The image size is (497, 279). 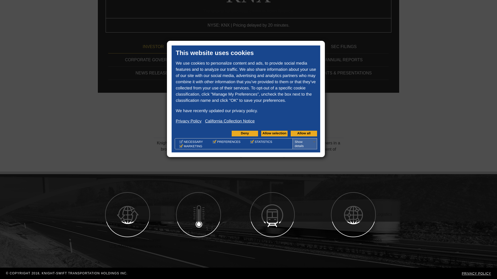 What do you see at coordinates (343, 47) in the screenshot?
I see `SEC FILINGS` at bounding box center [343, 47].